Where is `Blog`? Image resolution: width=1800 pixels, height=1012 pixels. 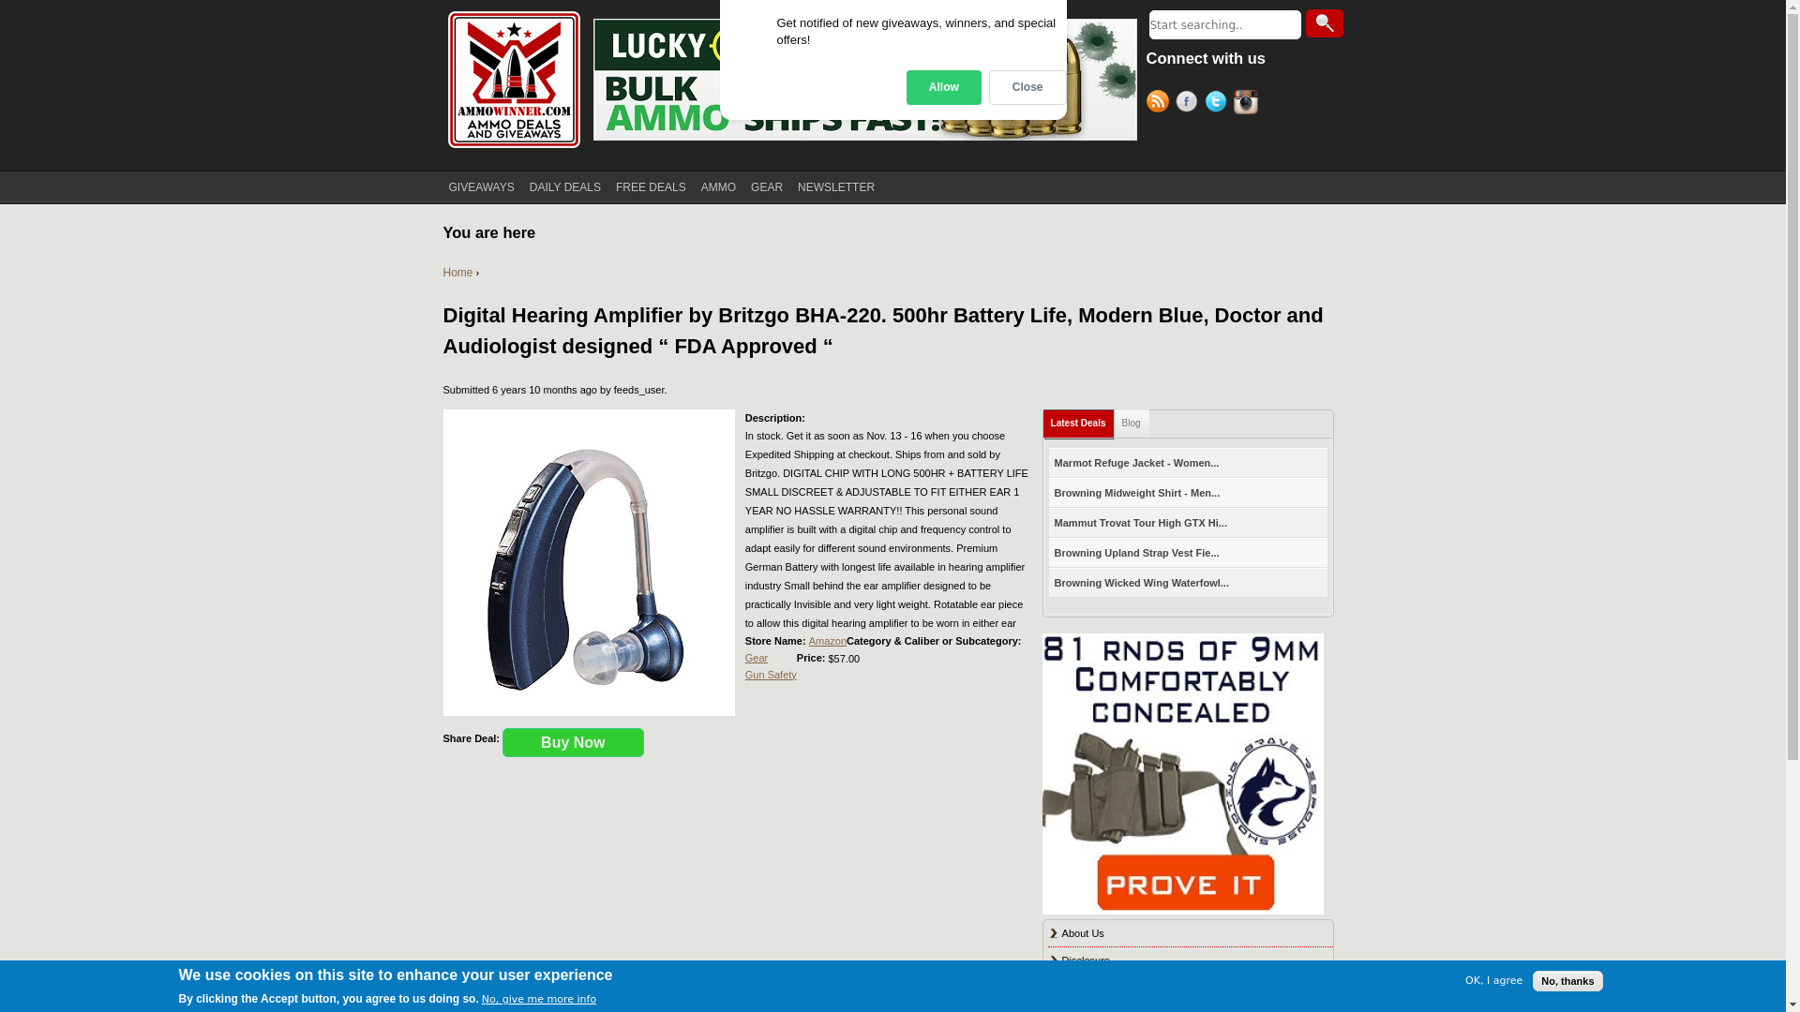
Blog is located at coordinates (1132, 423).